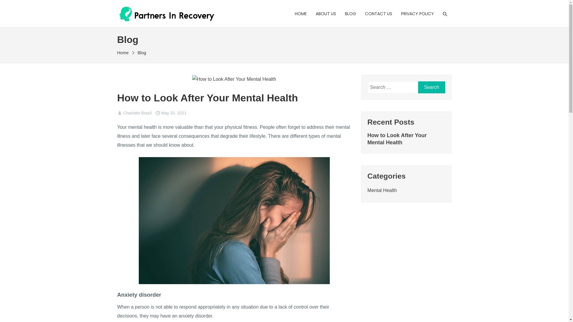 The image size is (573, 322). I want to click on Search, so click(14, 6).